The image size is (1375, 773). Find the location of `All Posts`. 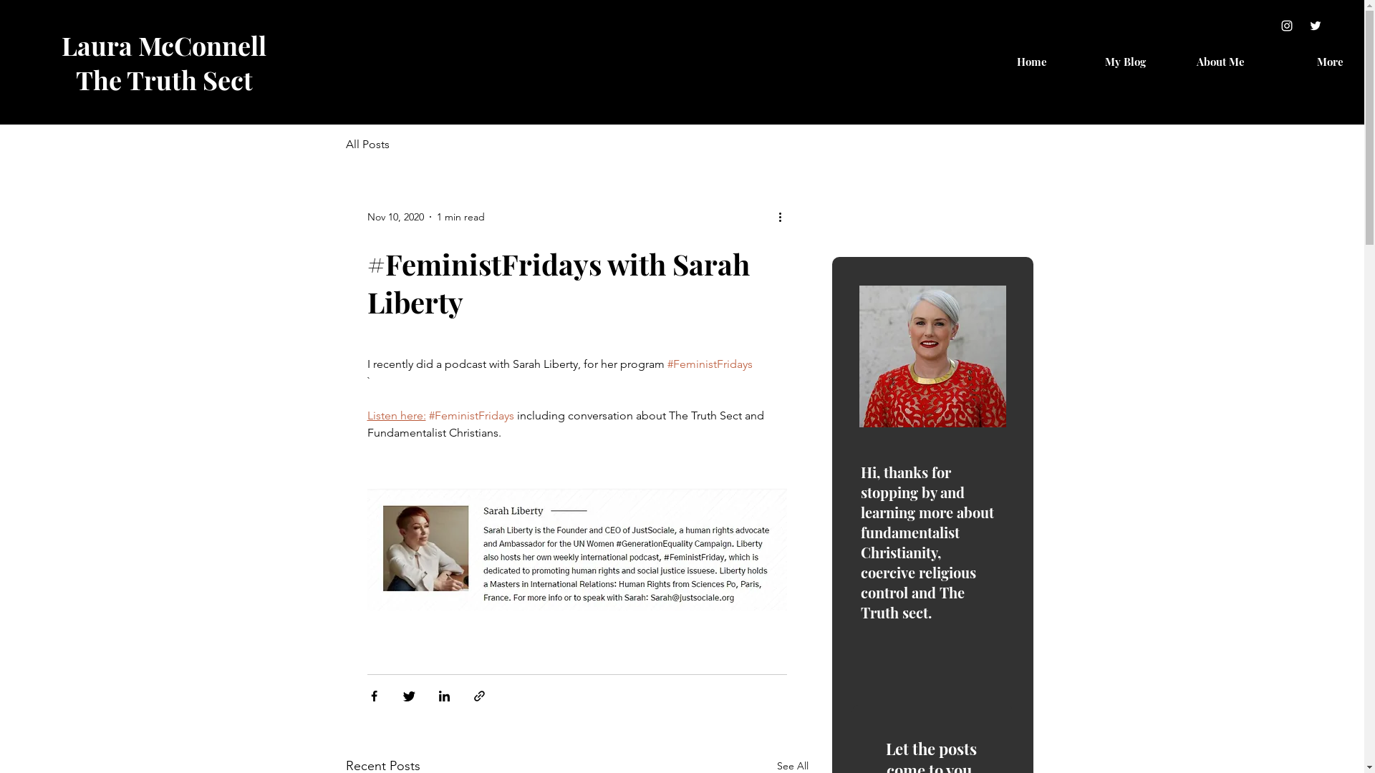

All Posts is located at coordinates (367, 145).